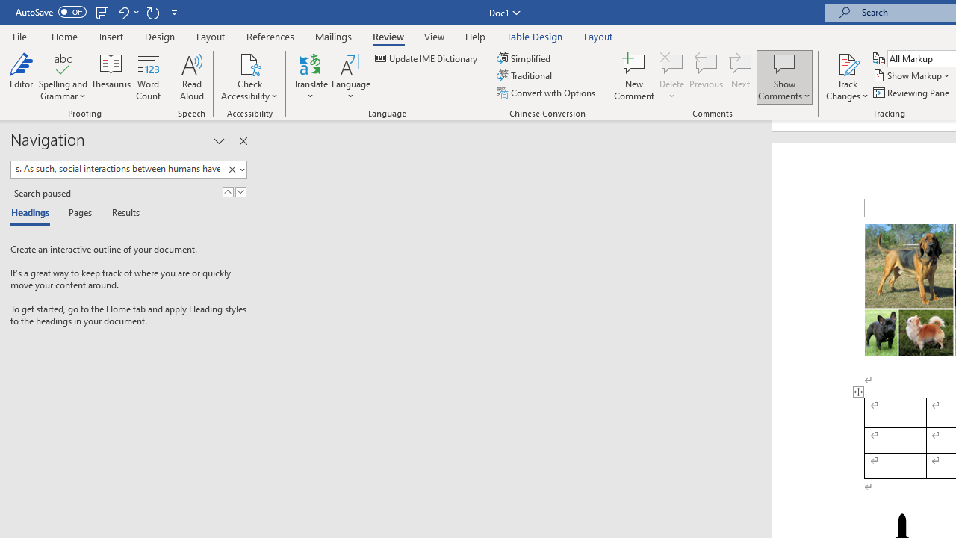 Image resolution: width=956 pixels, height=538 pixels. What do you see at coordinates (524, 58) in the screenshot?
I see `Simplified` at bounding box center [524, 58].